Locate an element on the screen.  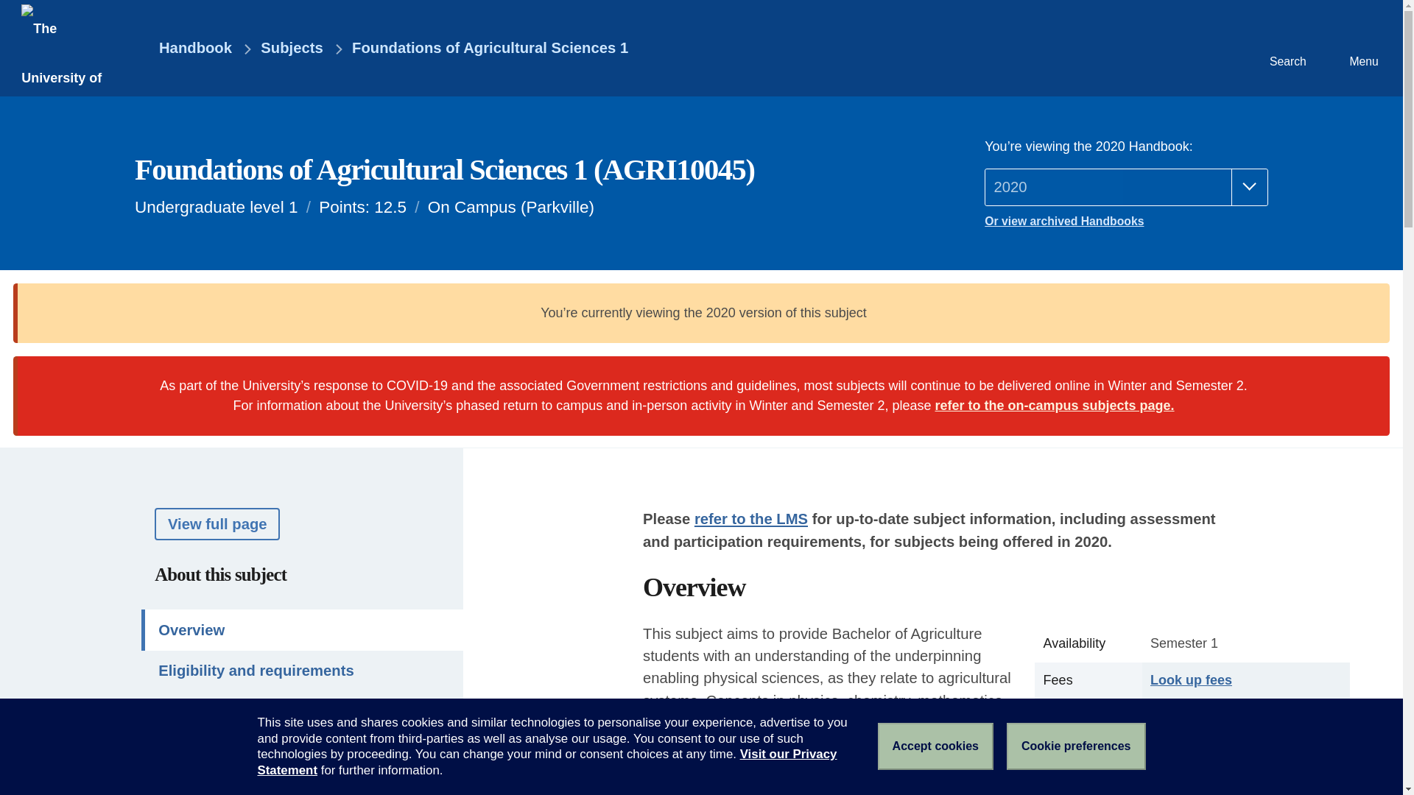
Eligibility and requirements is located at coordinates (302, 671).